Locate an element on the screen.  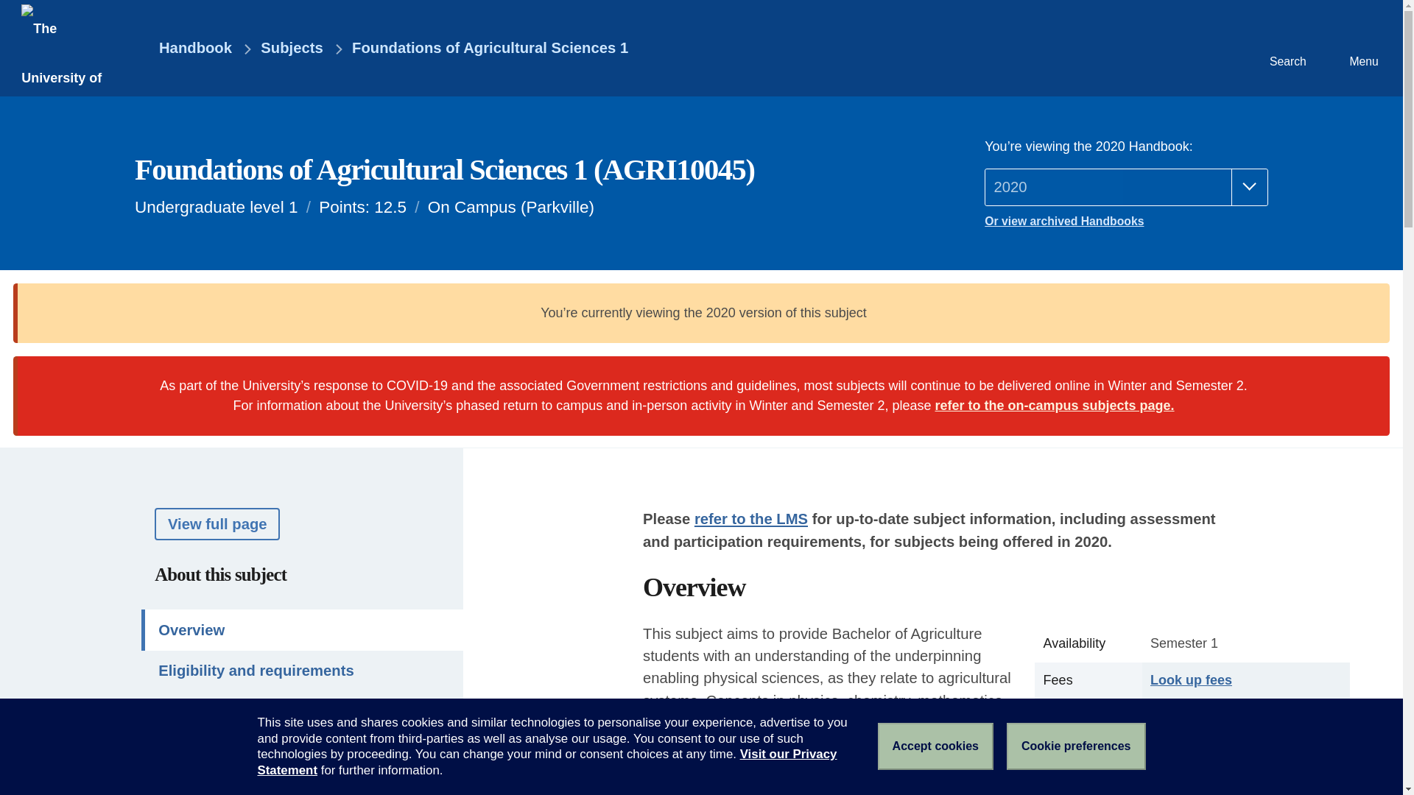
Eligibility and requirements is located at coordinates (302, 671).